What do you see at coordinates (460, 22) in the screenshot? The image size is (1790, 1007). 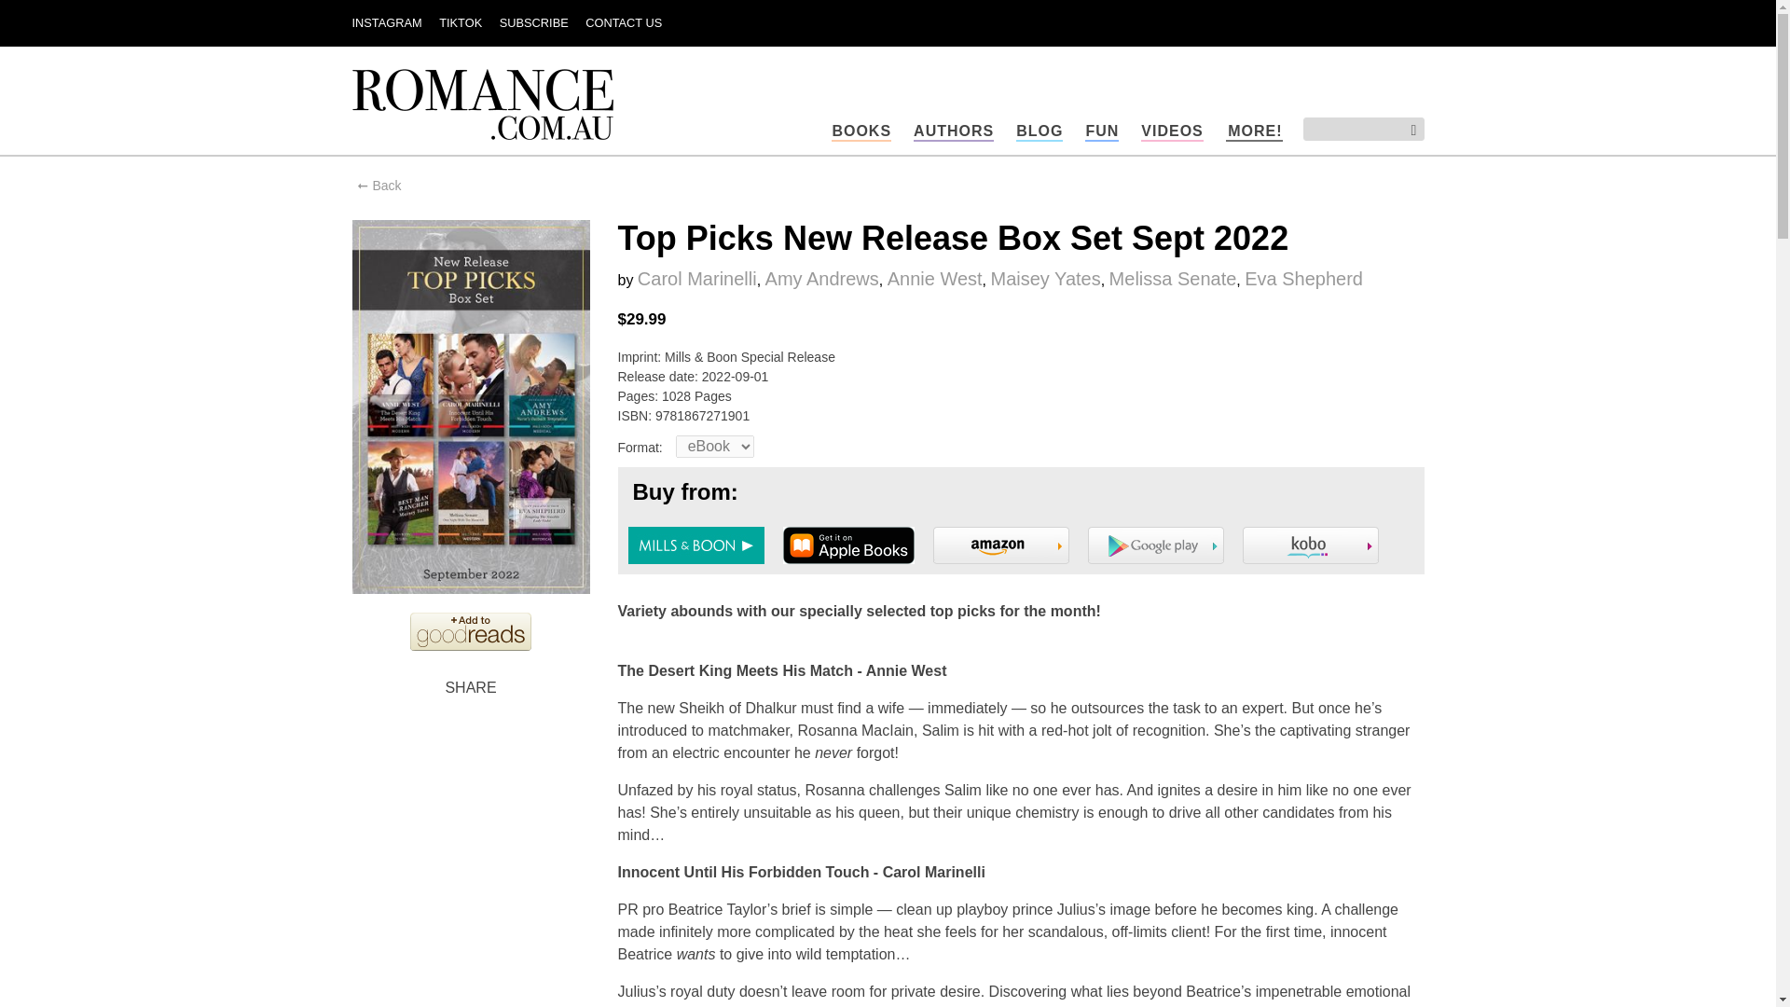 I see `TIKTOK` at bounding box center [460, 22].